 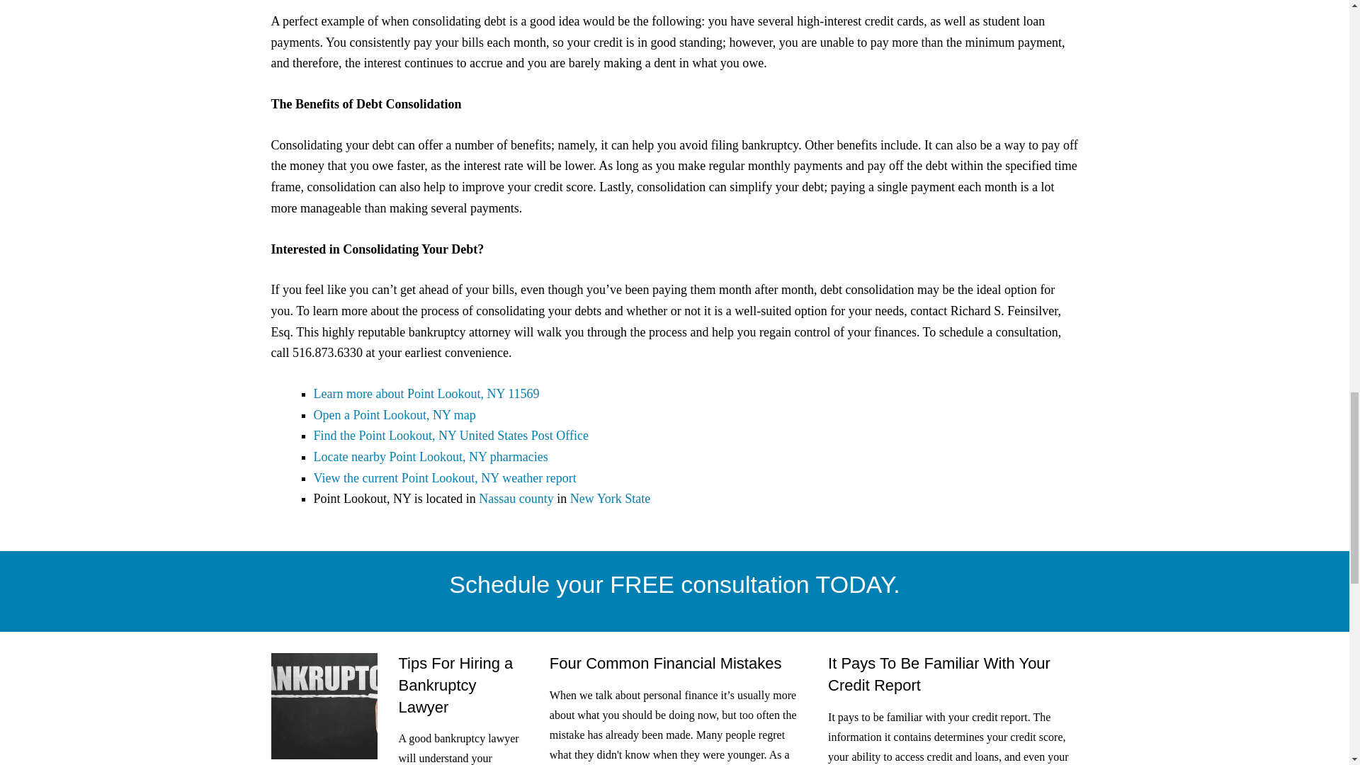 I want to click on Find the Point Lookout, NY United States Post Office, so click(x=450, y=435).